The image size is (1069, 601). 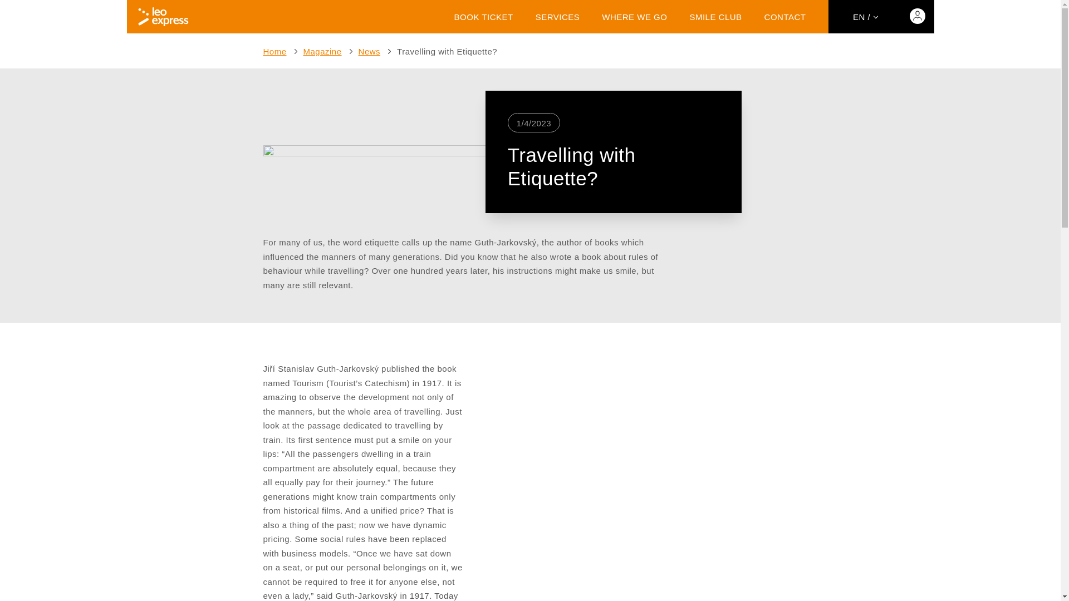 What do you see at coordinates (369, 51) in the screenshot?
I see `News` at bounding box center [369, 51].